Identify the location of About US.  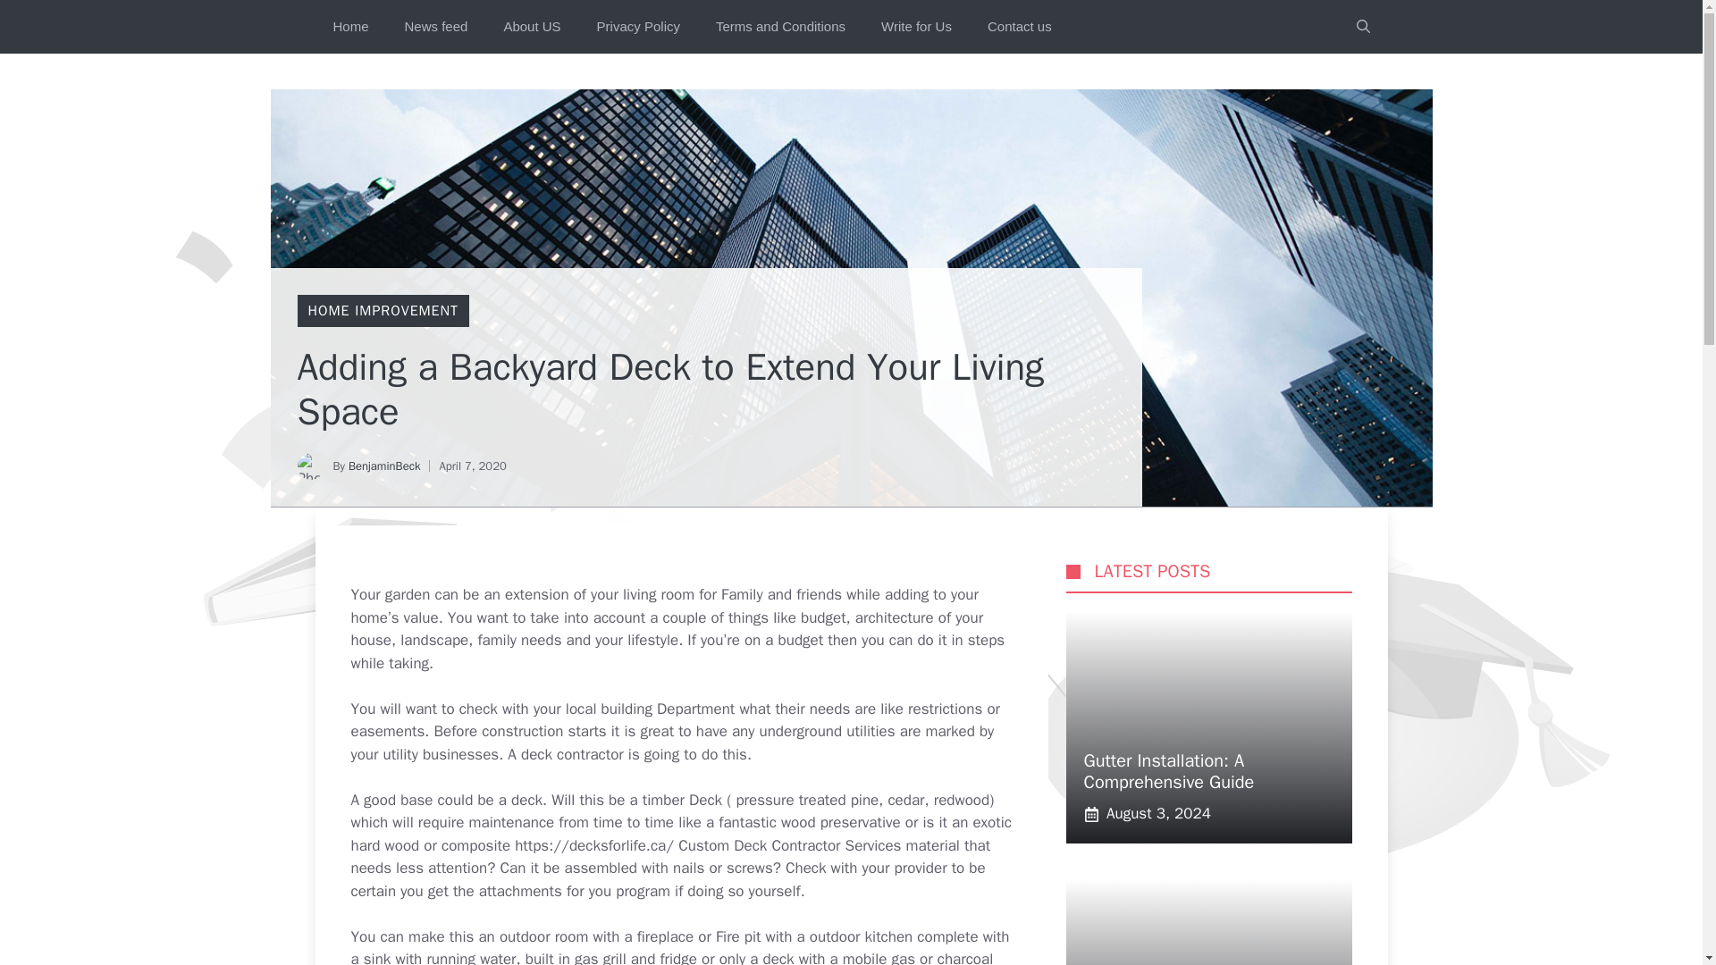
(532, 27).